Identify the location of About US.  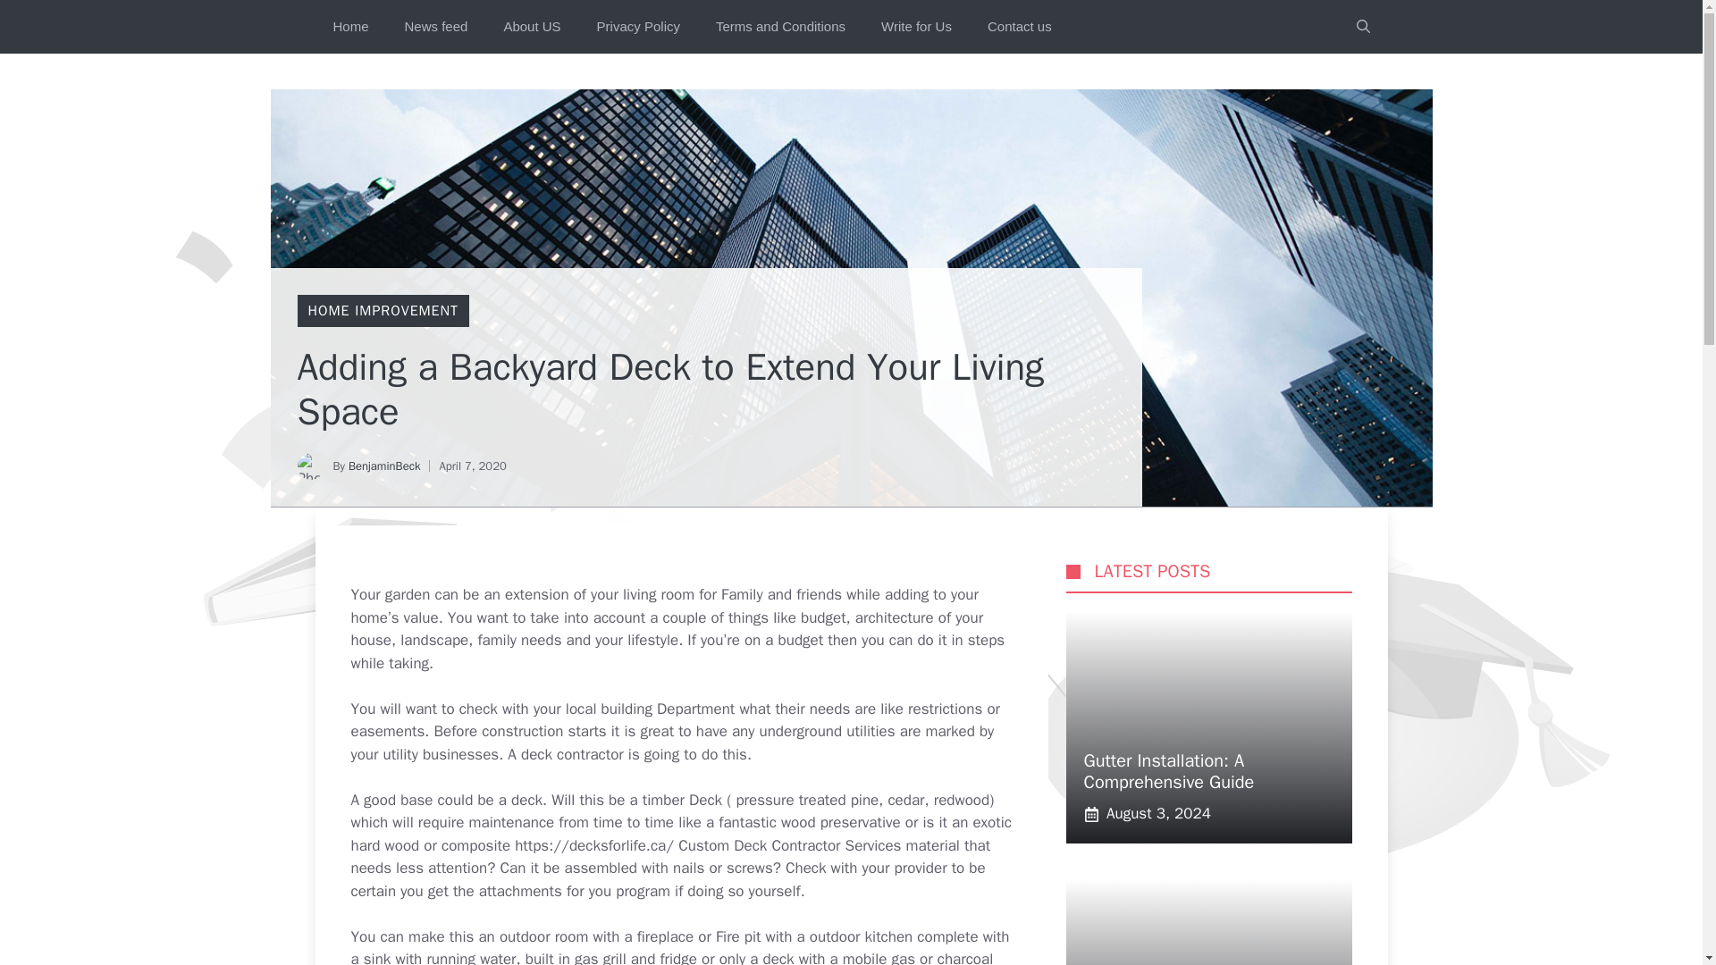
(532, 27).